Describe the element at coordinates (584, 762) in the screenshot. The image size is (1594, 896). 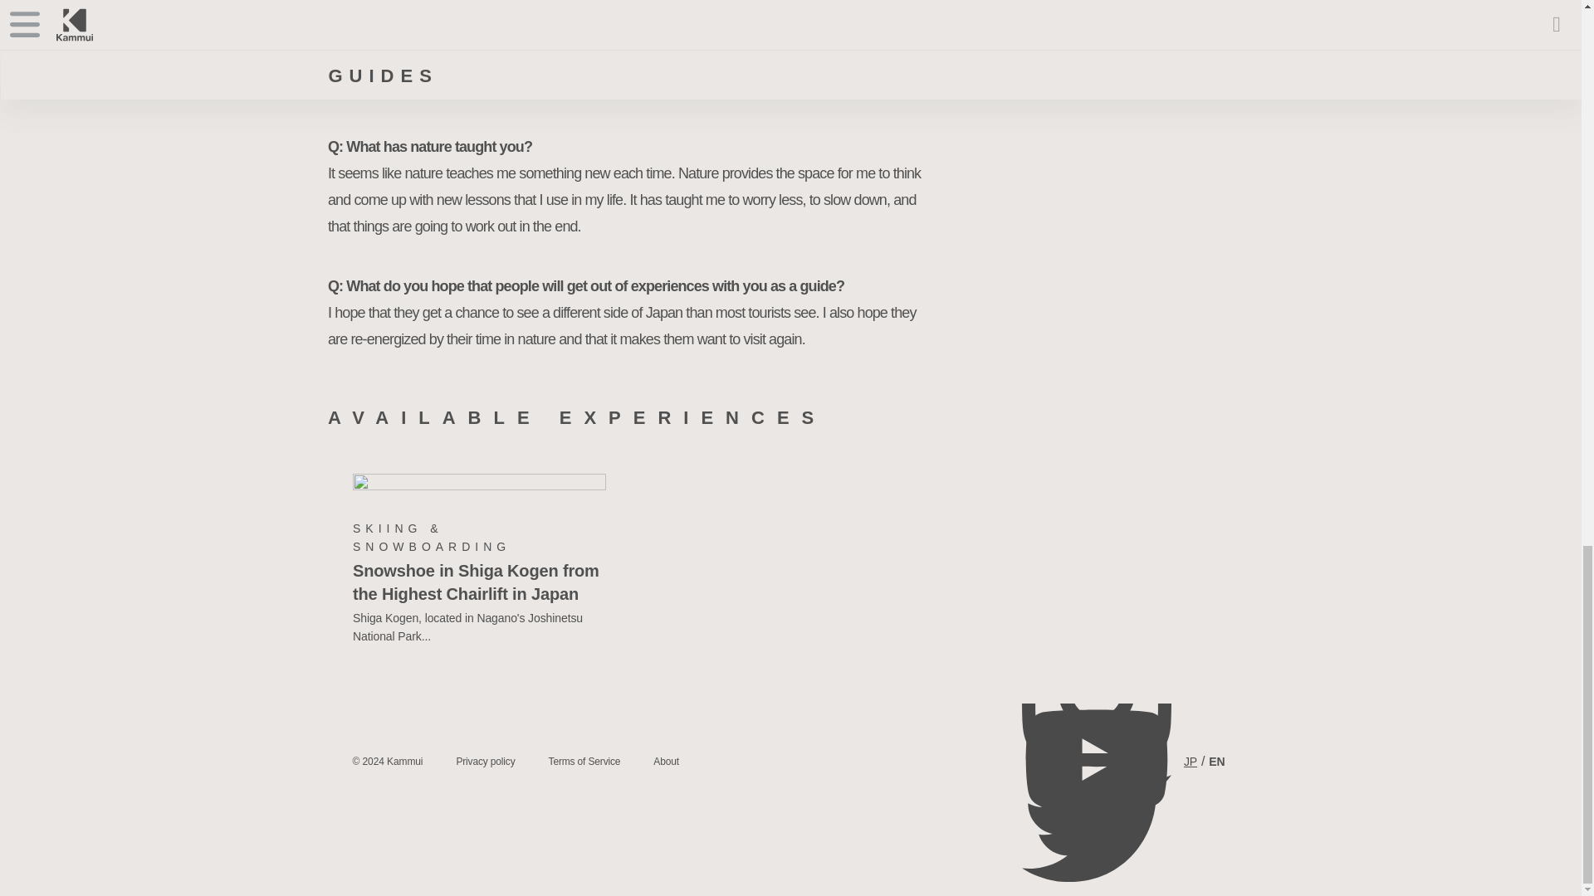
I see `Terms of Service` at that location.